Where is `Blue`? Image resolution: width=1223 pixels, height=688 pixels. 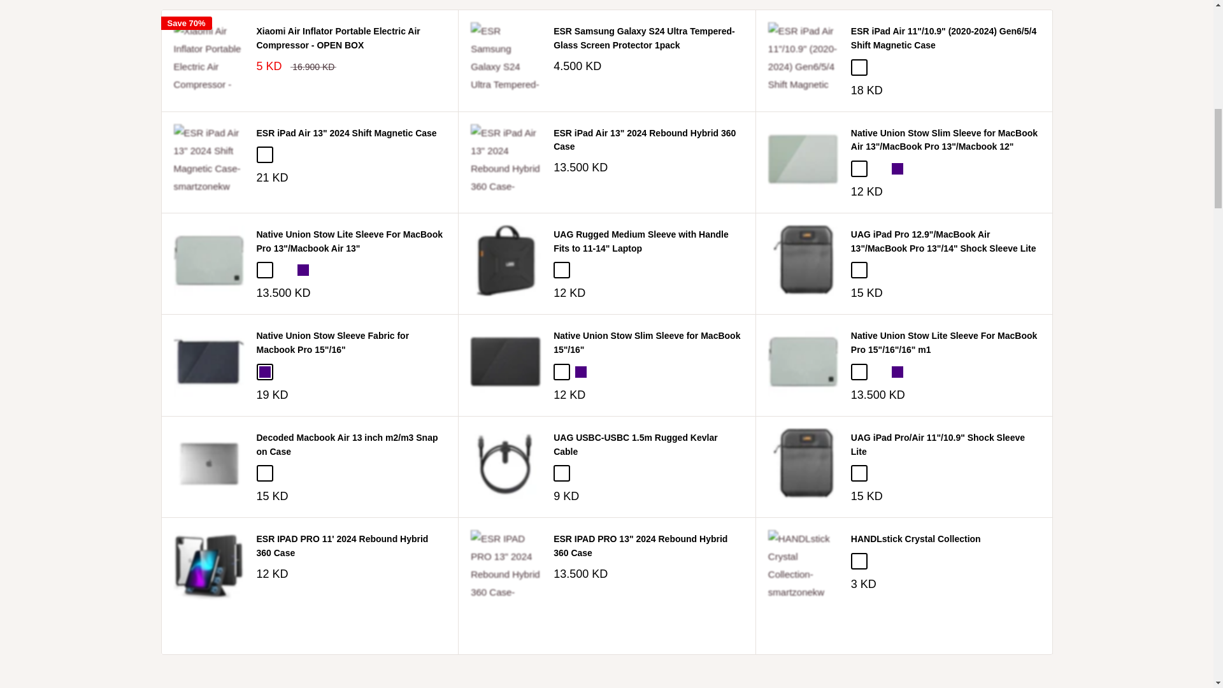 Blue is located at coordinates (878, 68).